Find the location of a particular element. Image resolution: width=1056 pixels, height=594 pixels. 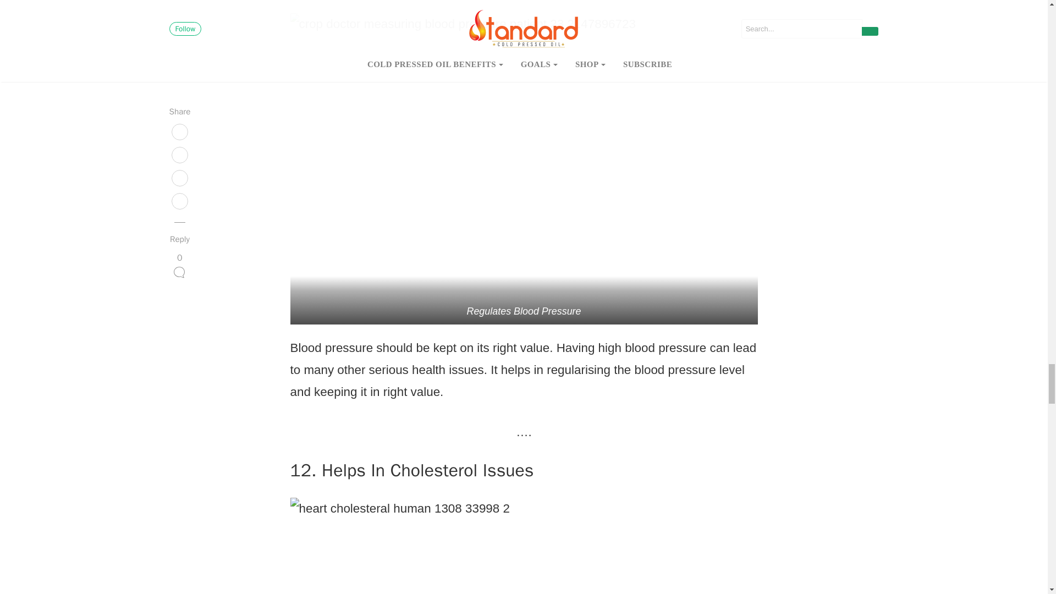

14 Must- Know Benefits Of Honey! 11 is located at coordinates (524, 546).